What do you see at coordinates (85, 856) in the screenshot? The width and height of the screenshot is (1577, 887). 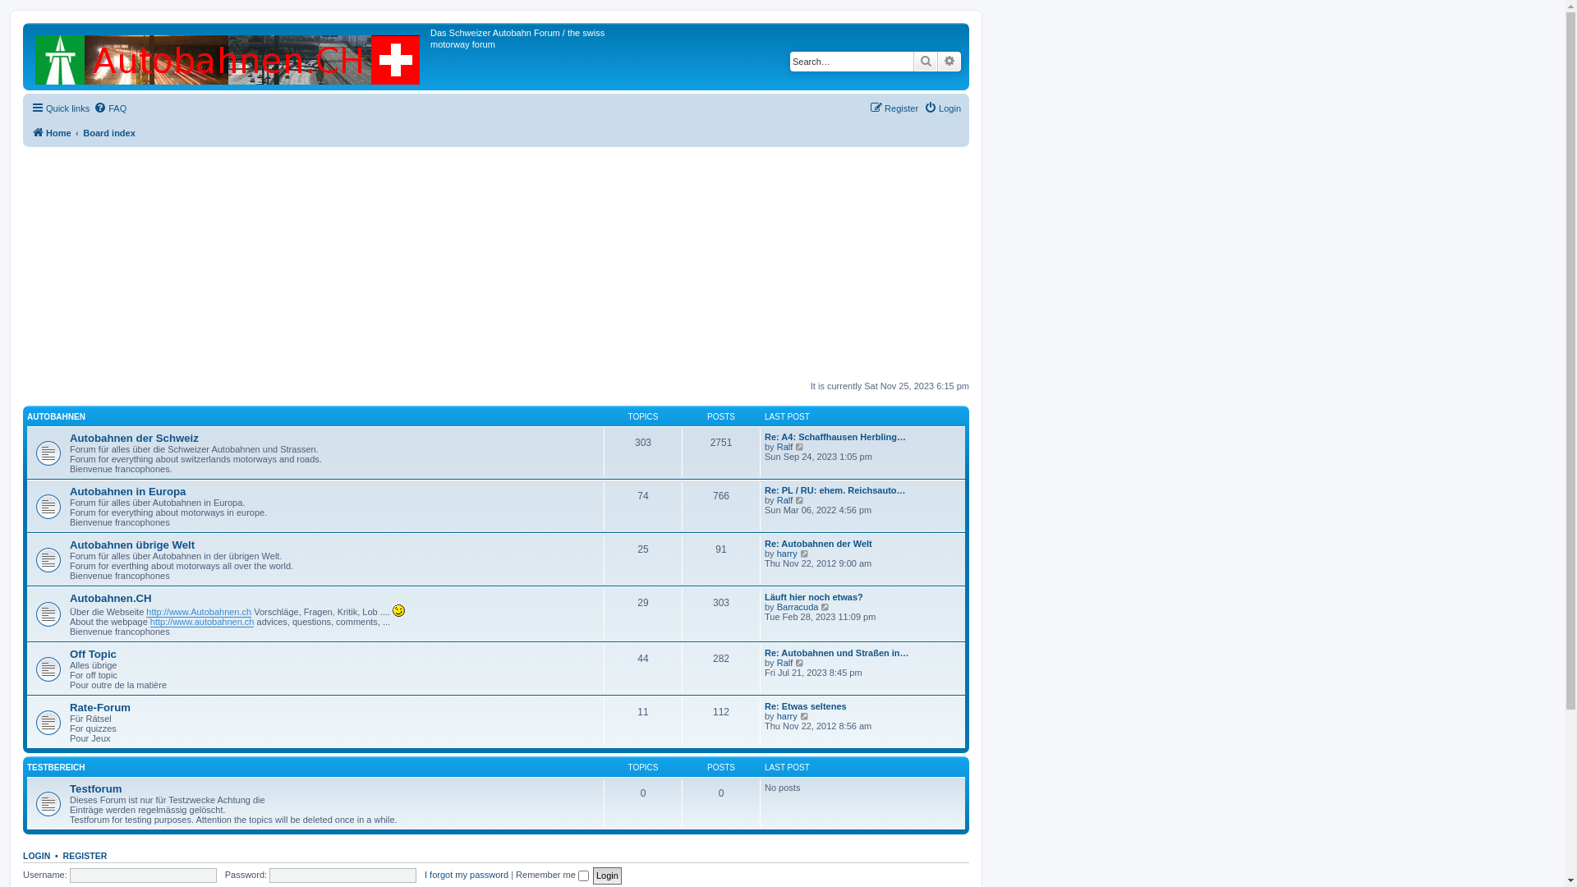 I see `REGISTER` at bounding box center [85, 856].